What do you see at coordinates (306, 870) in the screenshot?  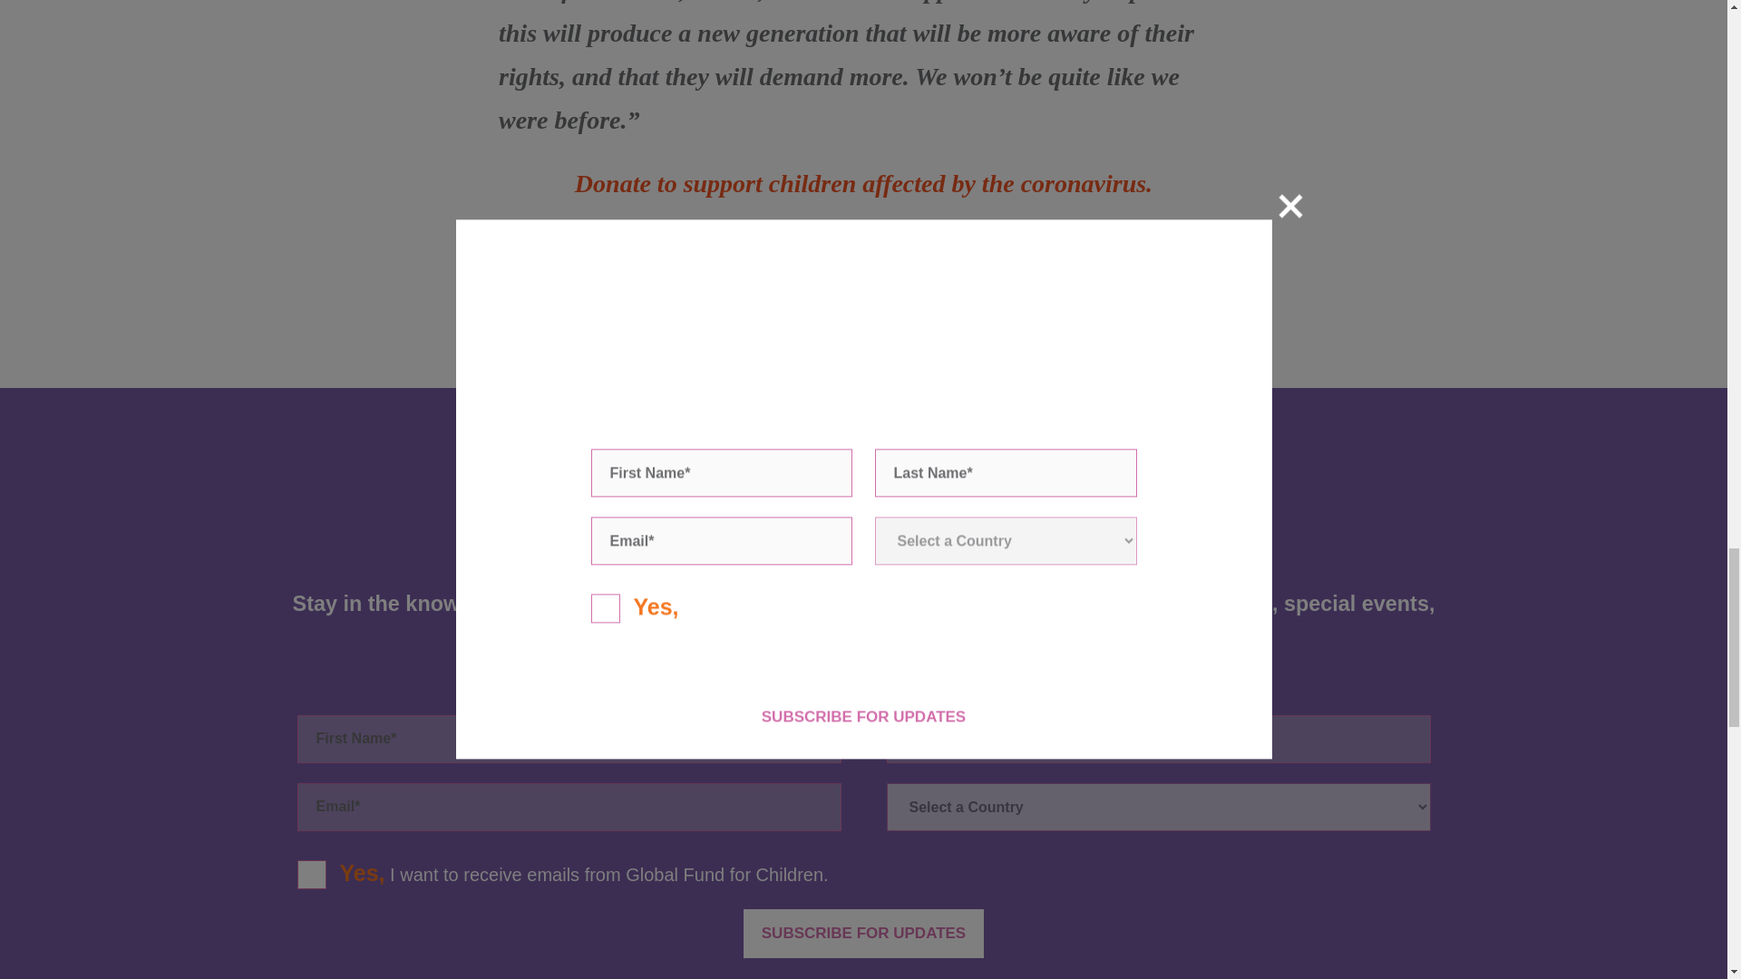 I see `agree` at bounding box center [306, 870].